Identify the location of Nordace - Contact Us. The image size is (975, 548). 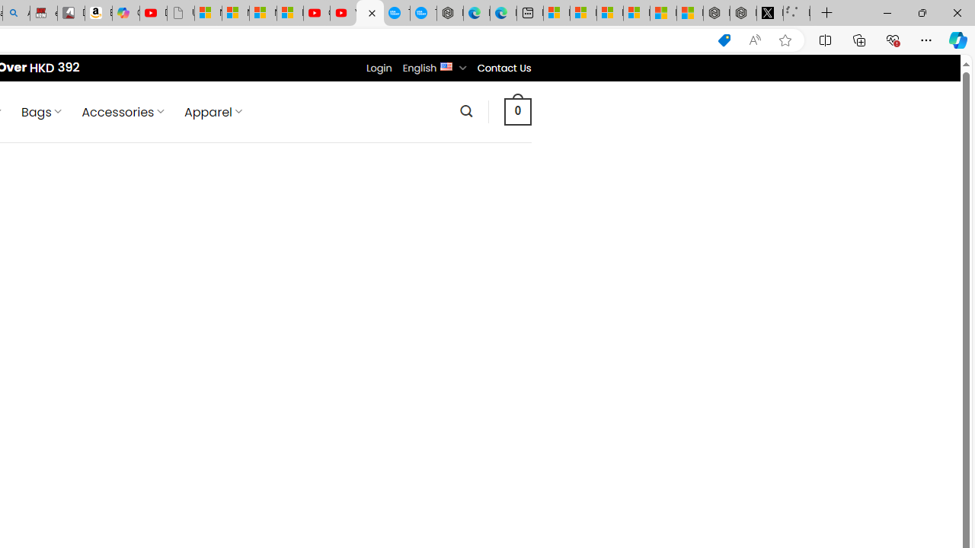
(370, 14).